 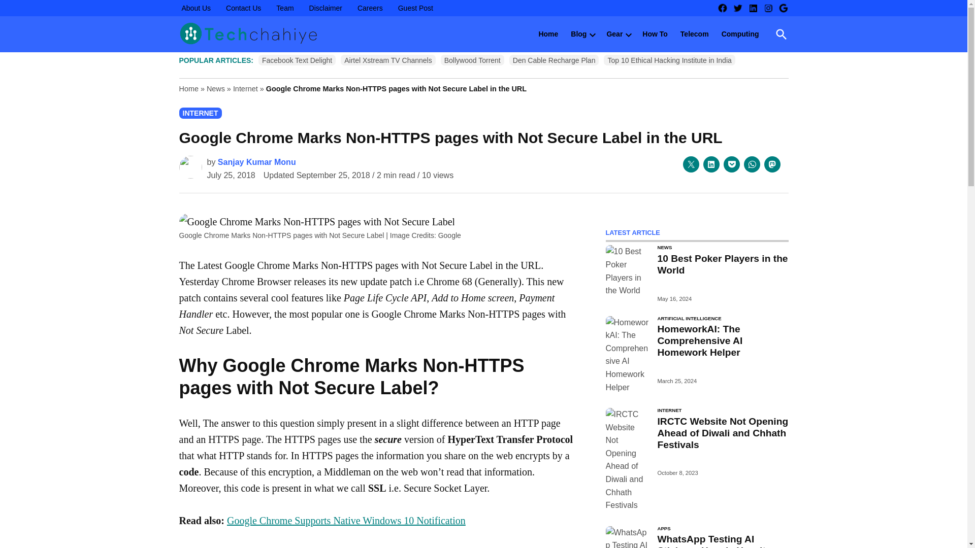 I want to click on Click to share on LinkedIn, so click(x=711, y=164).